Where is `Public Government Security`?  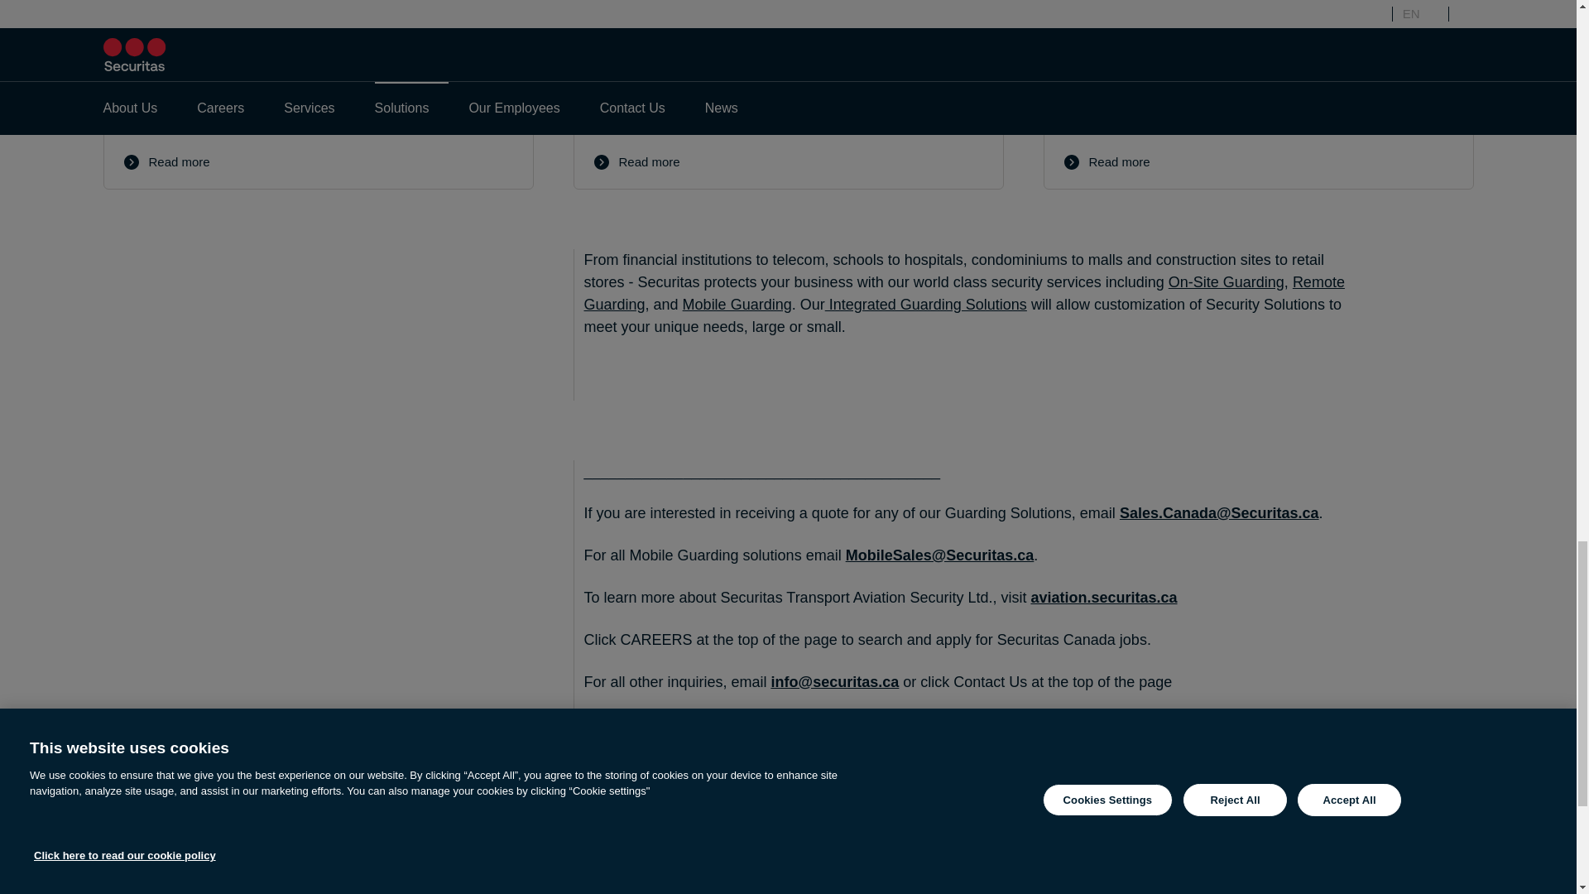 Public Government Security is located at coordinates (1257, 94).